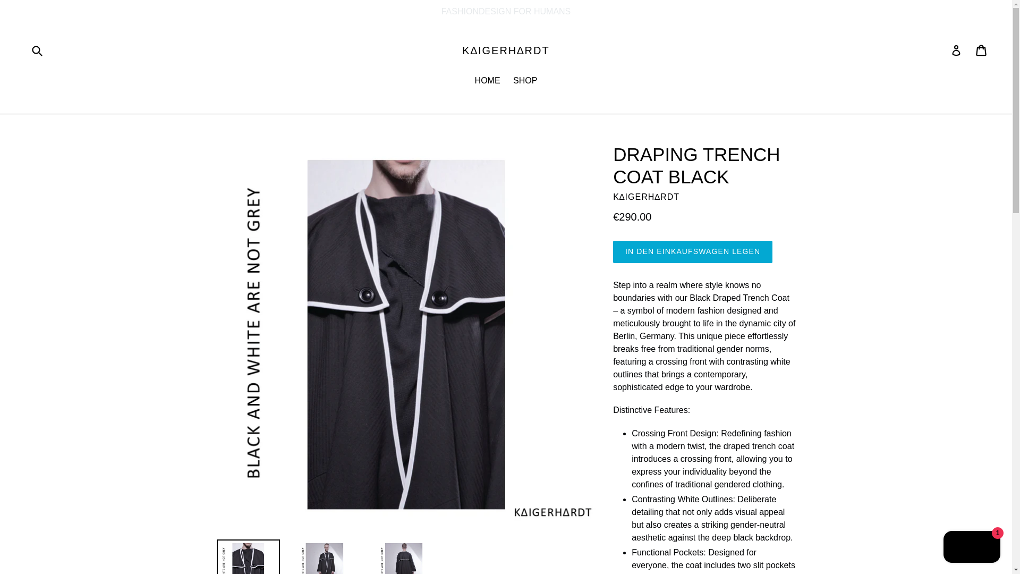  Describe the element at coordinates (488, 82) in the screenshot. I see `HOME` at that location.